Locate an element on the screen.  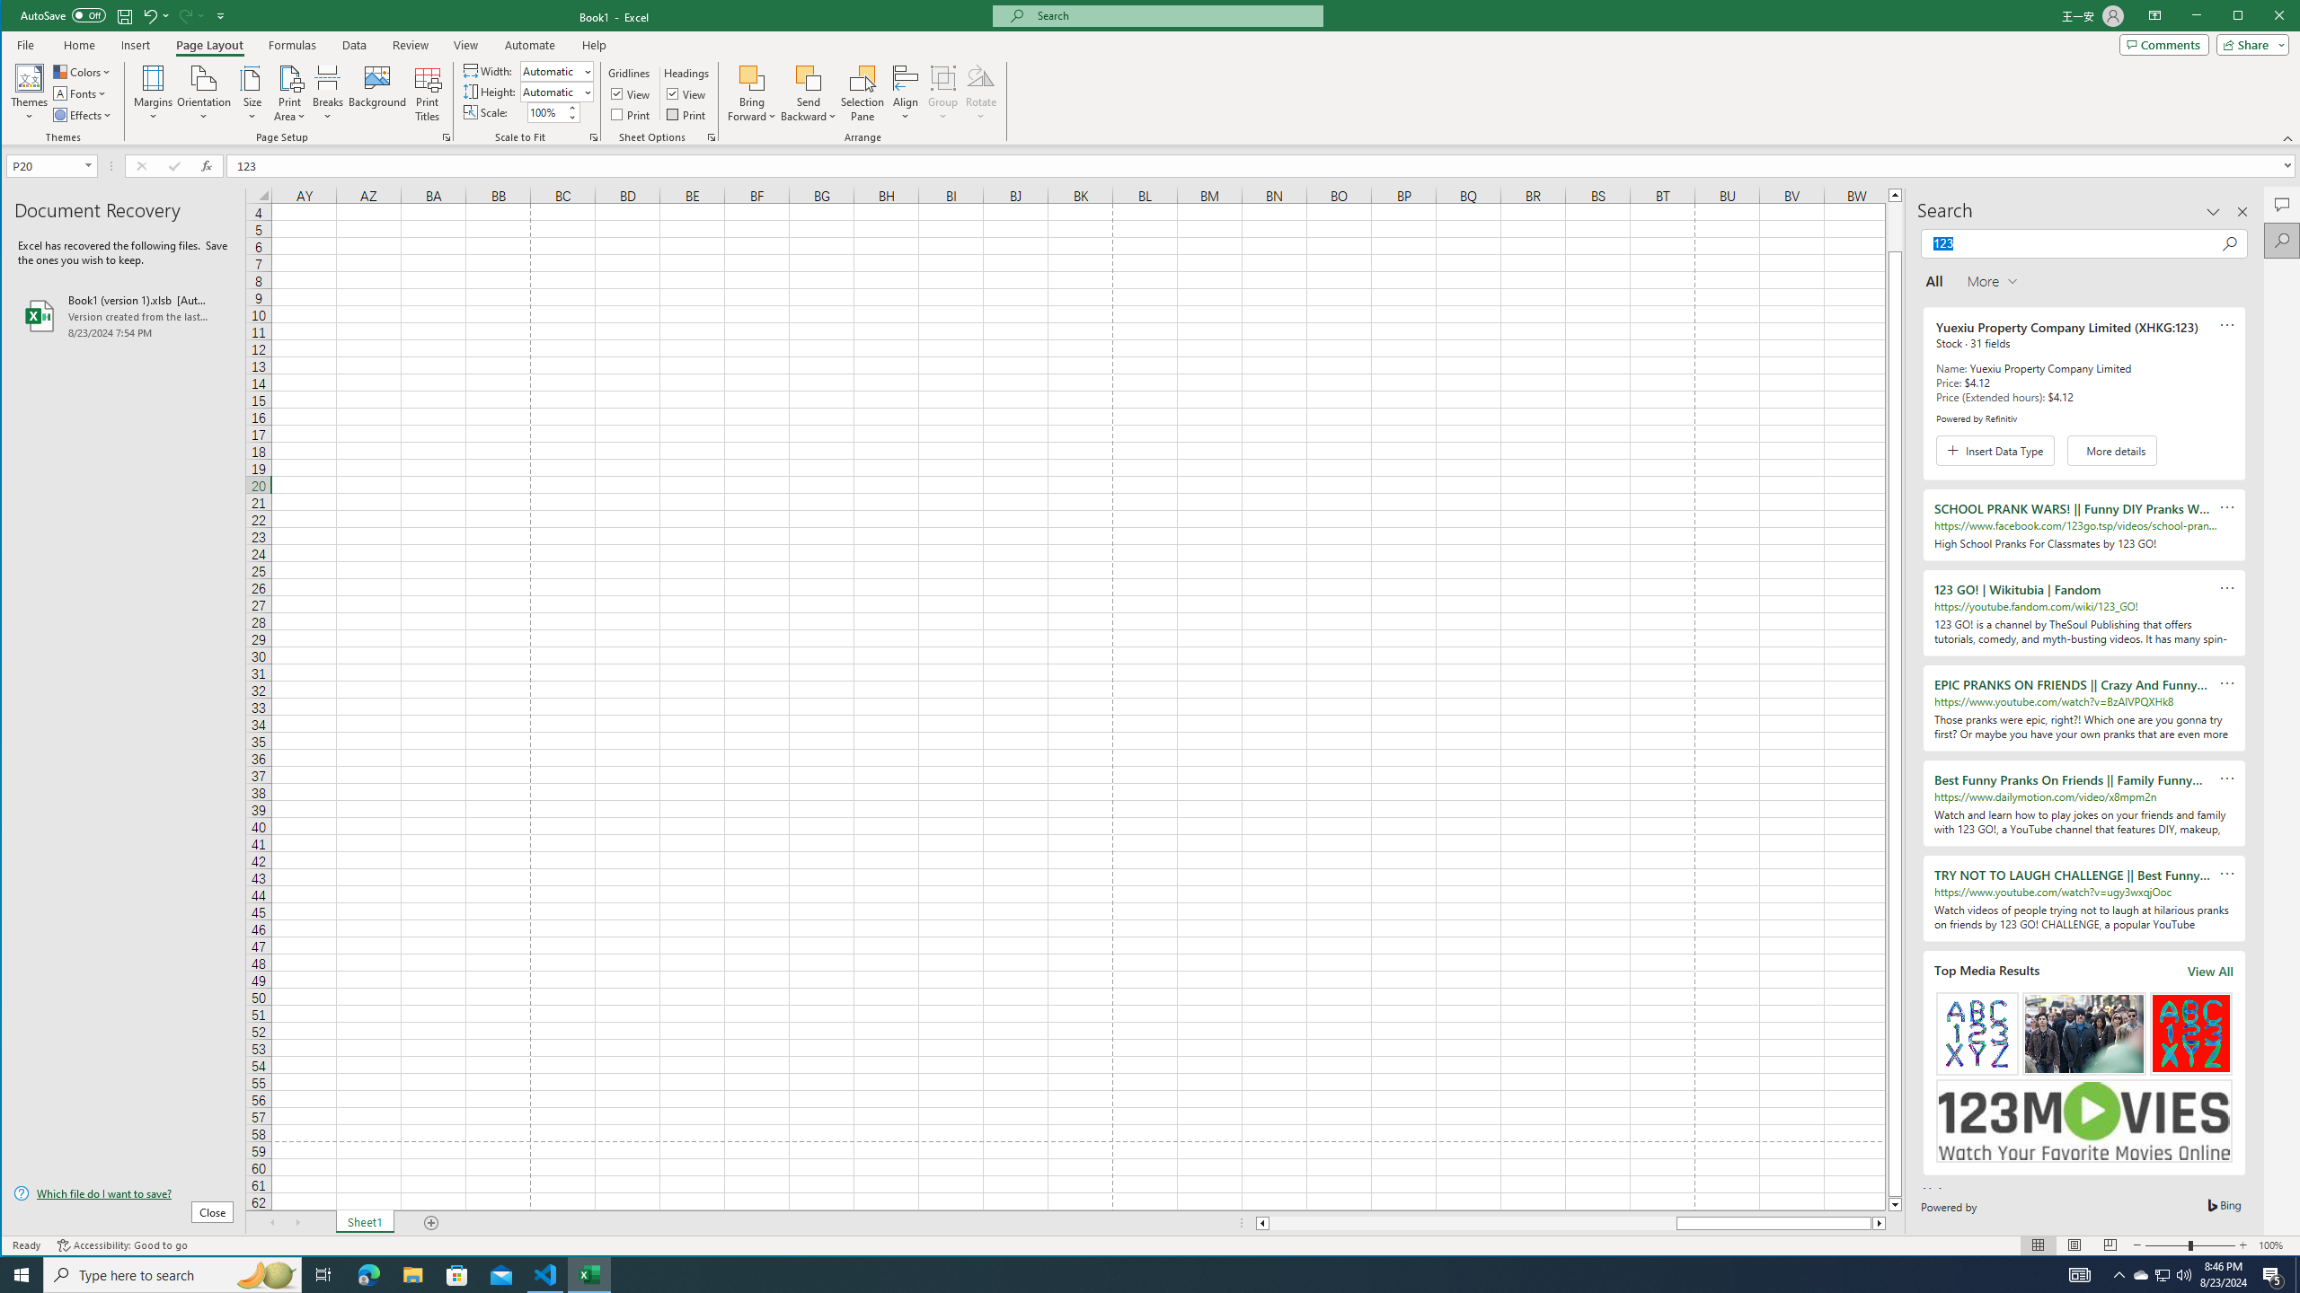
Width is located at coordinates (556, 70).